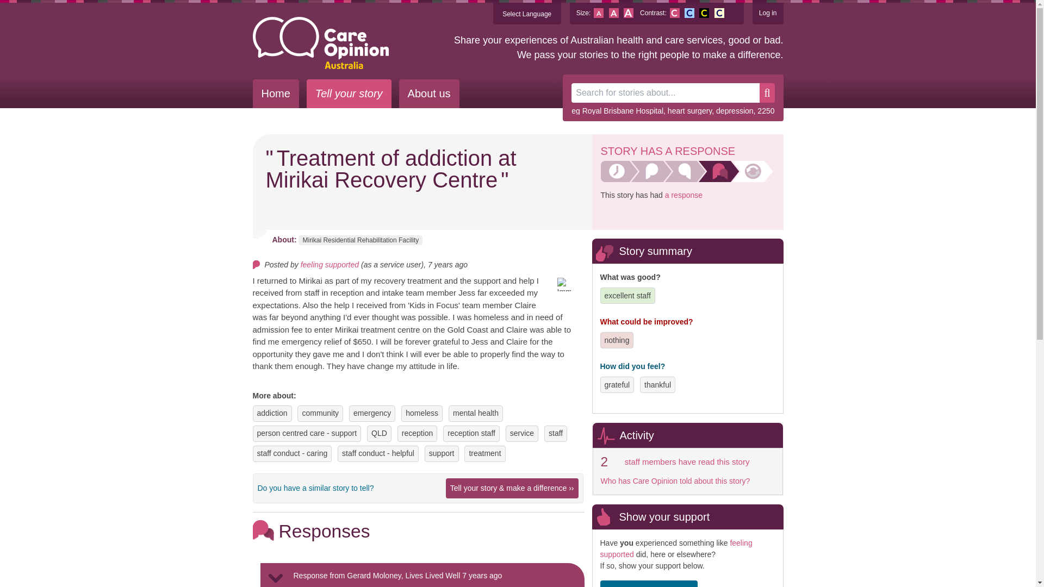 This screenshot has width=1044, height=587. Describe the element at coordinates (556, 433) in the screenshot. I see `staff` at that location.